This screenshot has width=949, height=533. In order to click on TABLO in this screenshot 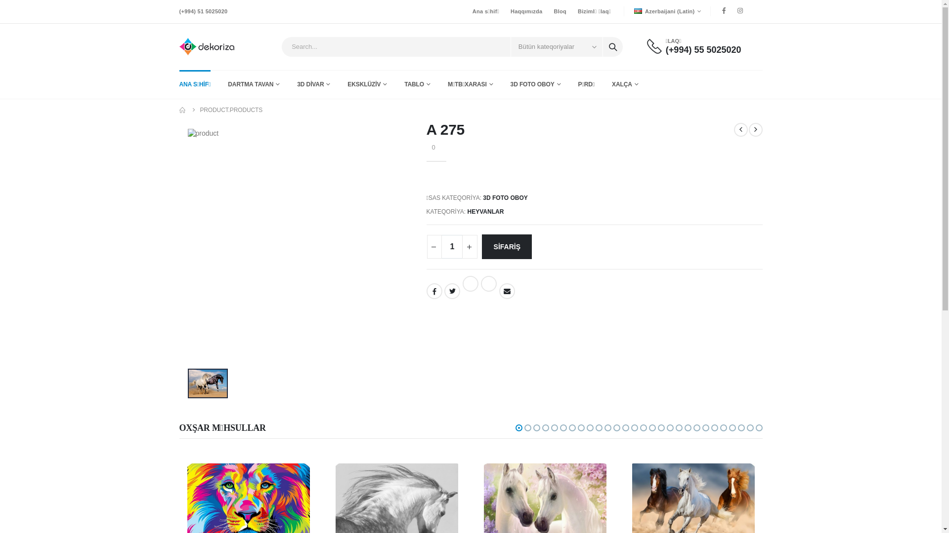, I will do `click(417, 84)`.